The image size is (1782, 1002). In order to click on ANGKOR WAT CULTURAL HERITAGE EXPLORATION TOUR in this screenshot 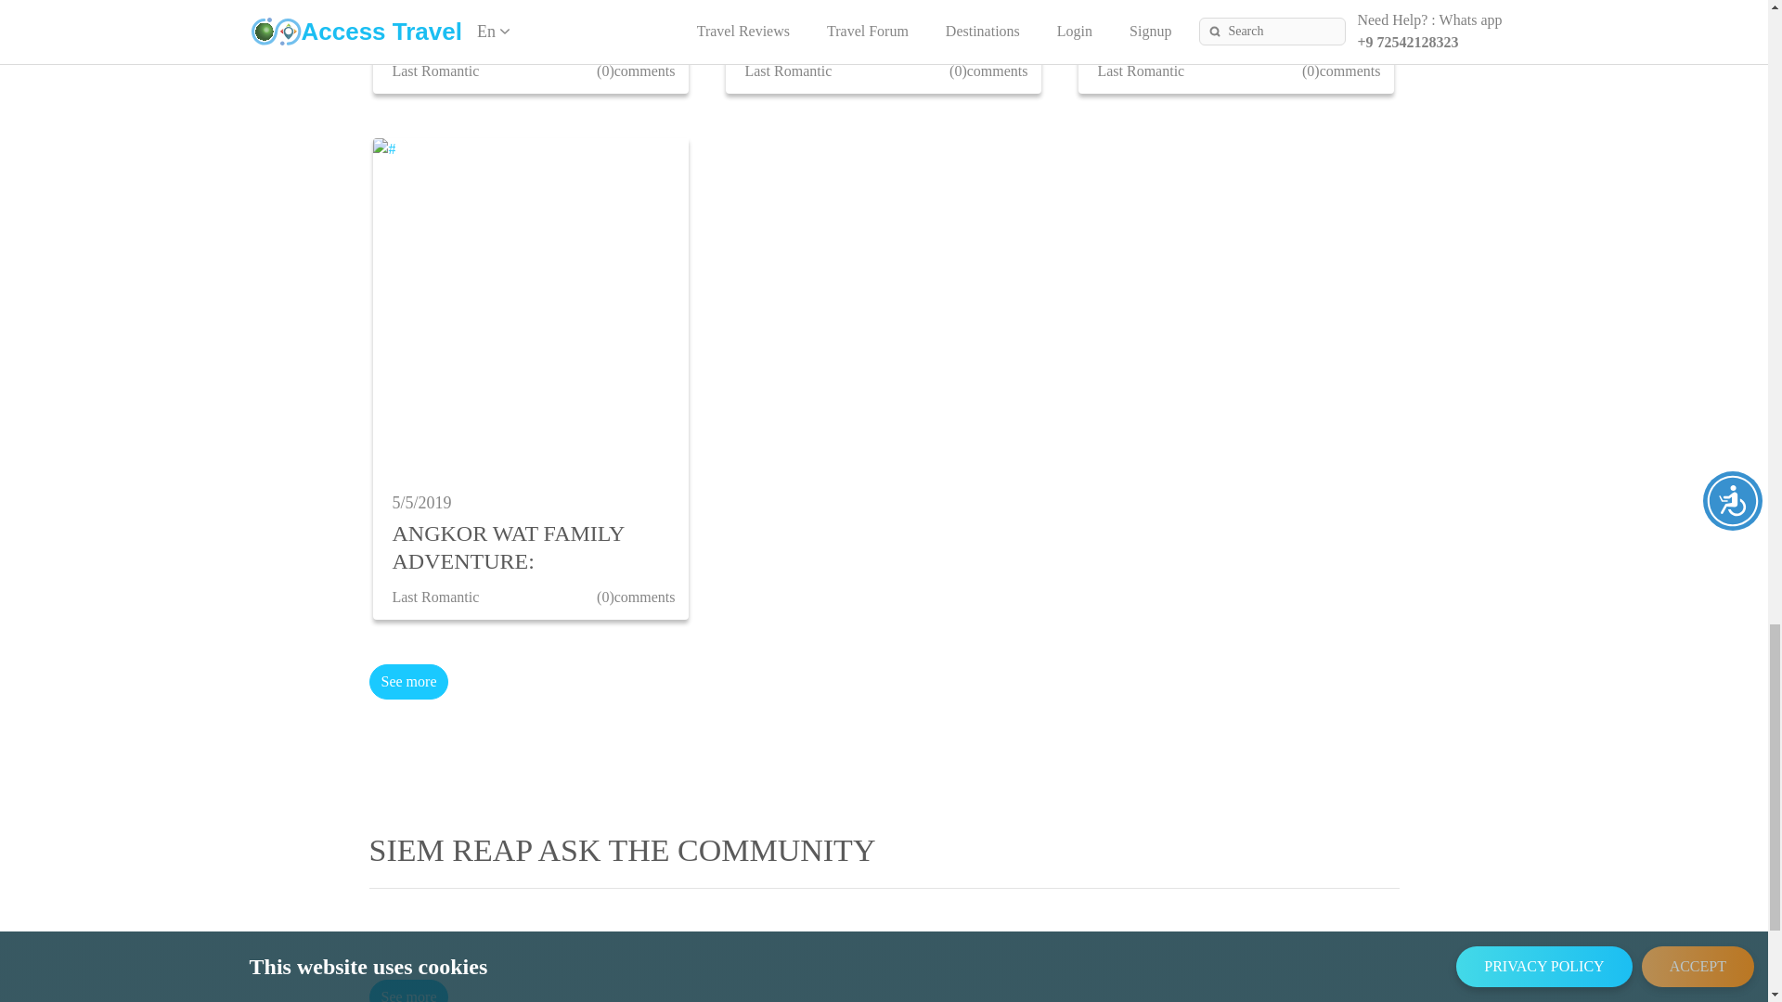, I will do `click(525, 25)`.